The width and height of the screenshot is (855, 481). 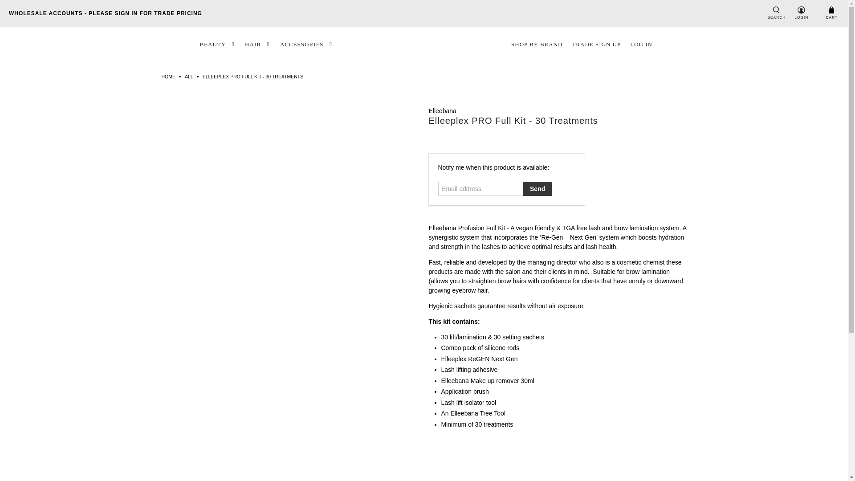 What do you see at coordinates (537, 189) in the screenshot?
I see `Send` at bounding box center [537, 189].